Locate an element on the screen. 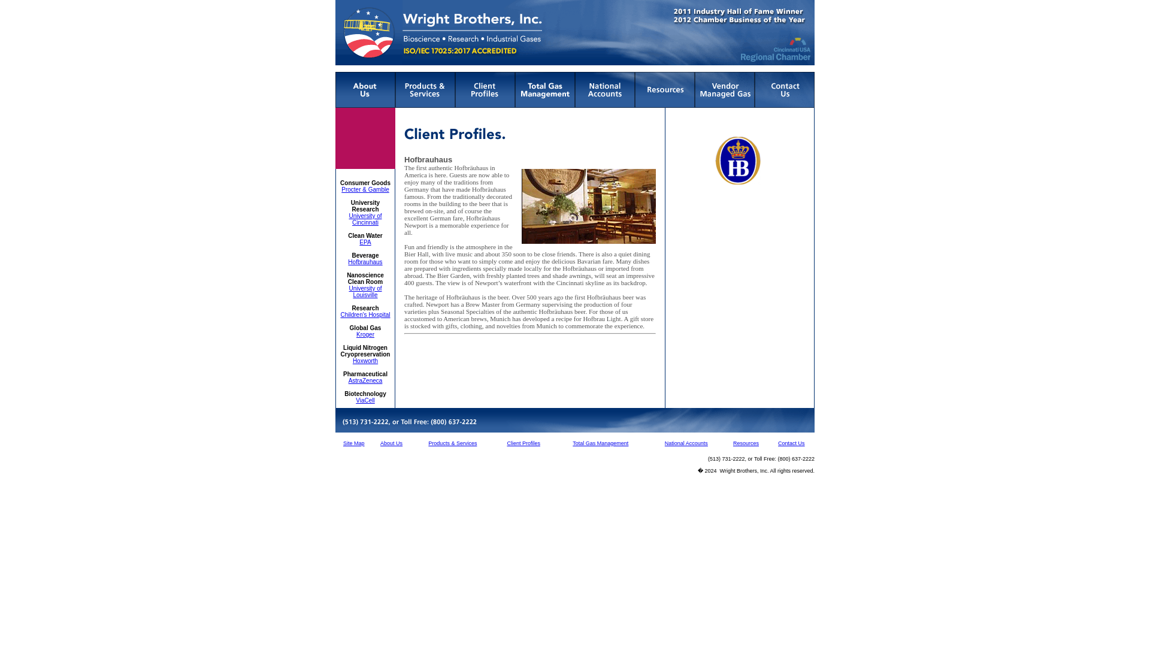 This screenshot has width=1150, height=647. National Accounts is located at coordinates (686, 443).